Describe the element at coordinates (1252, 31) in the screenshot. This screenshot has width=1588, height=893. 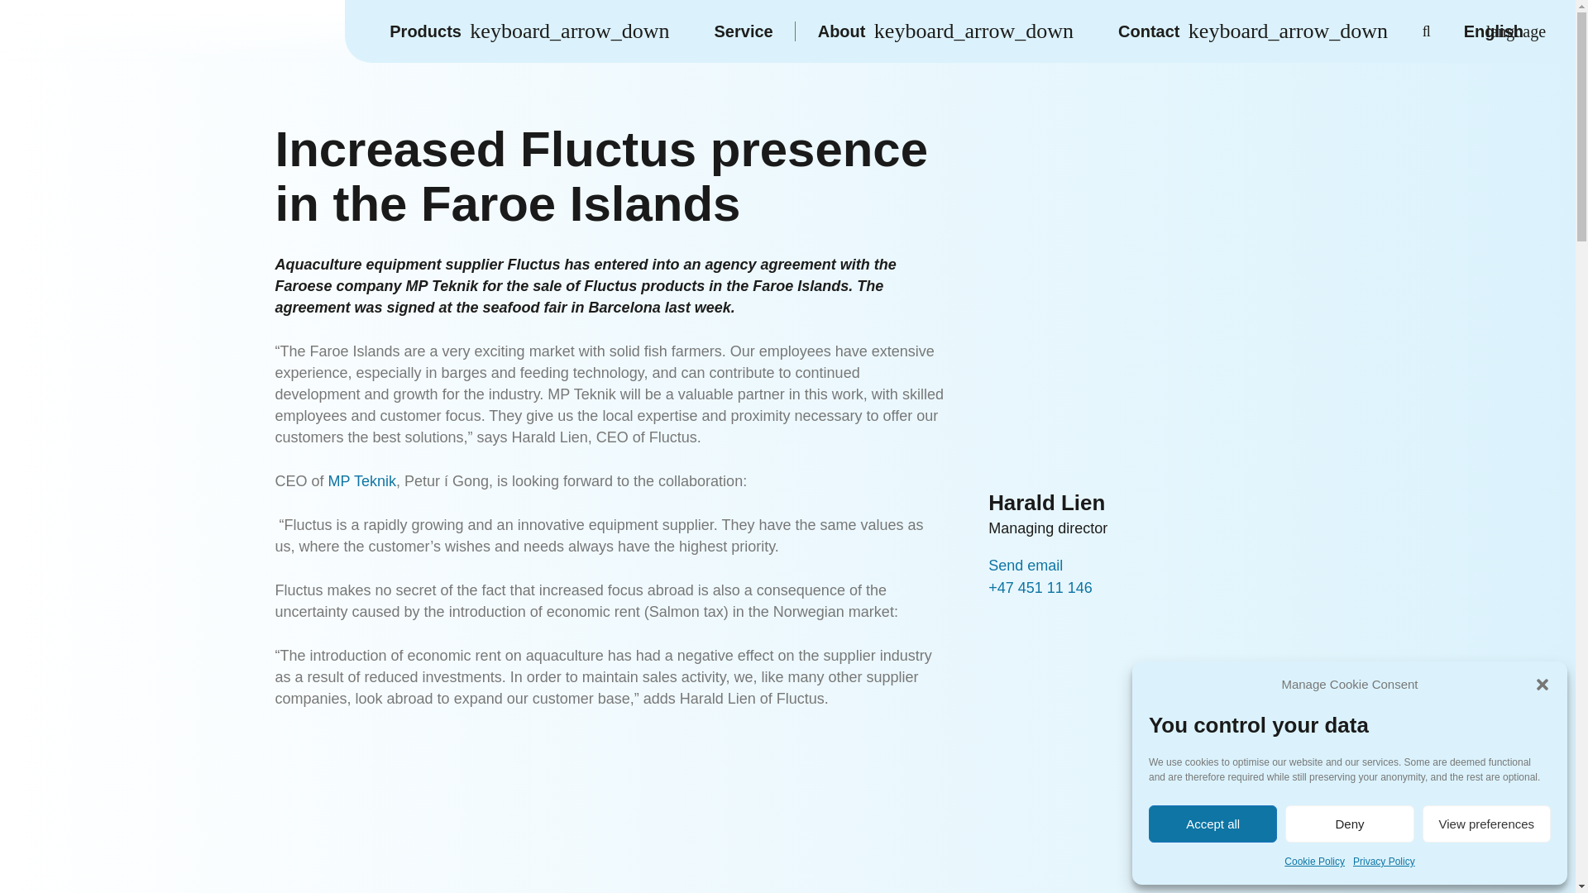
I see `Contact` at that location.